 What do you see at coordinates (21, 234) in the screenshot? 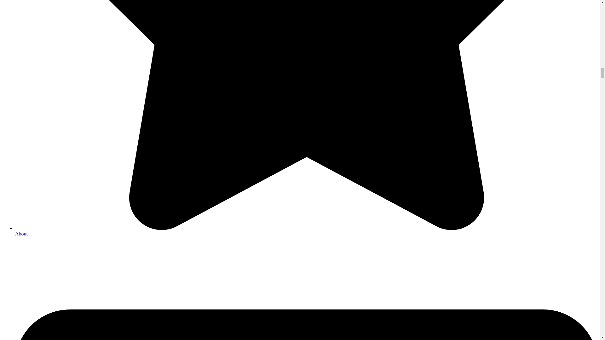
I see `About` at bounding box center [21, 234].